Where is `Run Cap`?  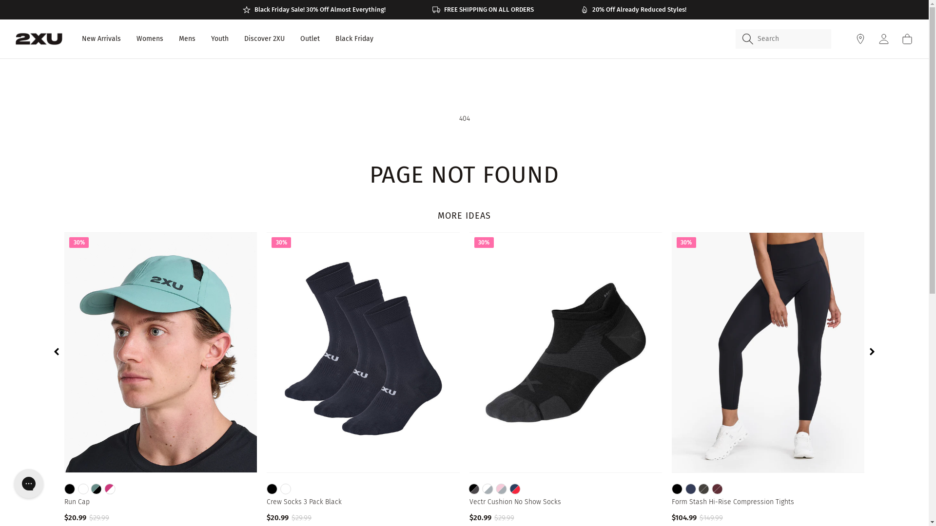
Run Cap is located at coordinates (161, 502).